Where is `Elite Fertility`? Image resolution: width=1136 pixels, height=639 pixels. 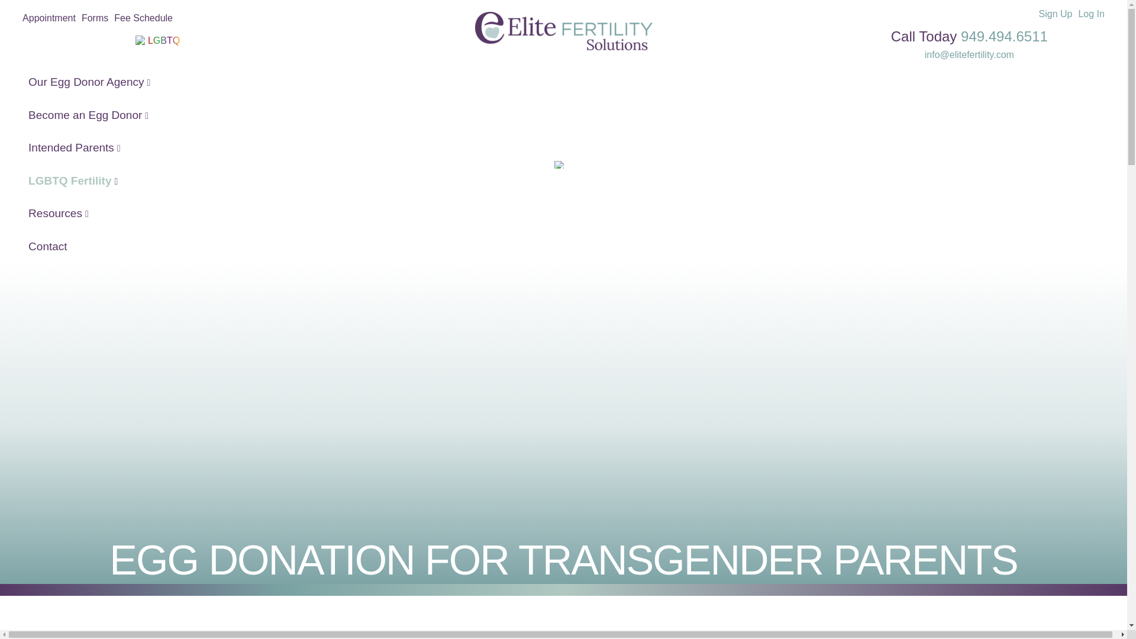 Elite Fertility is located at coordinates (563, 47).